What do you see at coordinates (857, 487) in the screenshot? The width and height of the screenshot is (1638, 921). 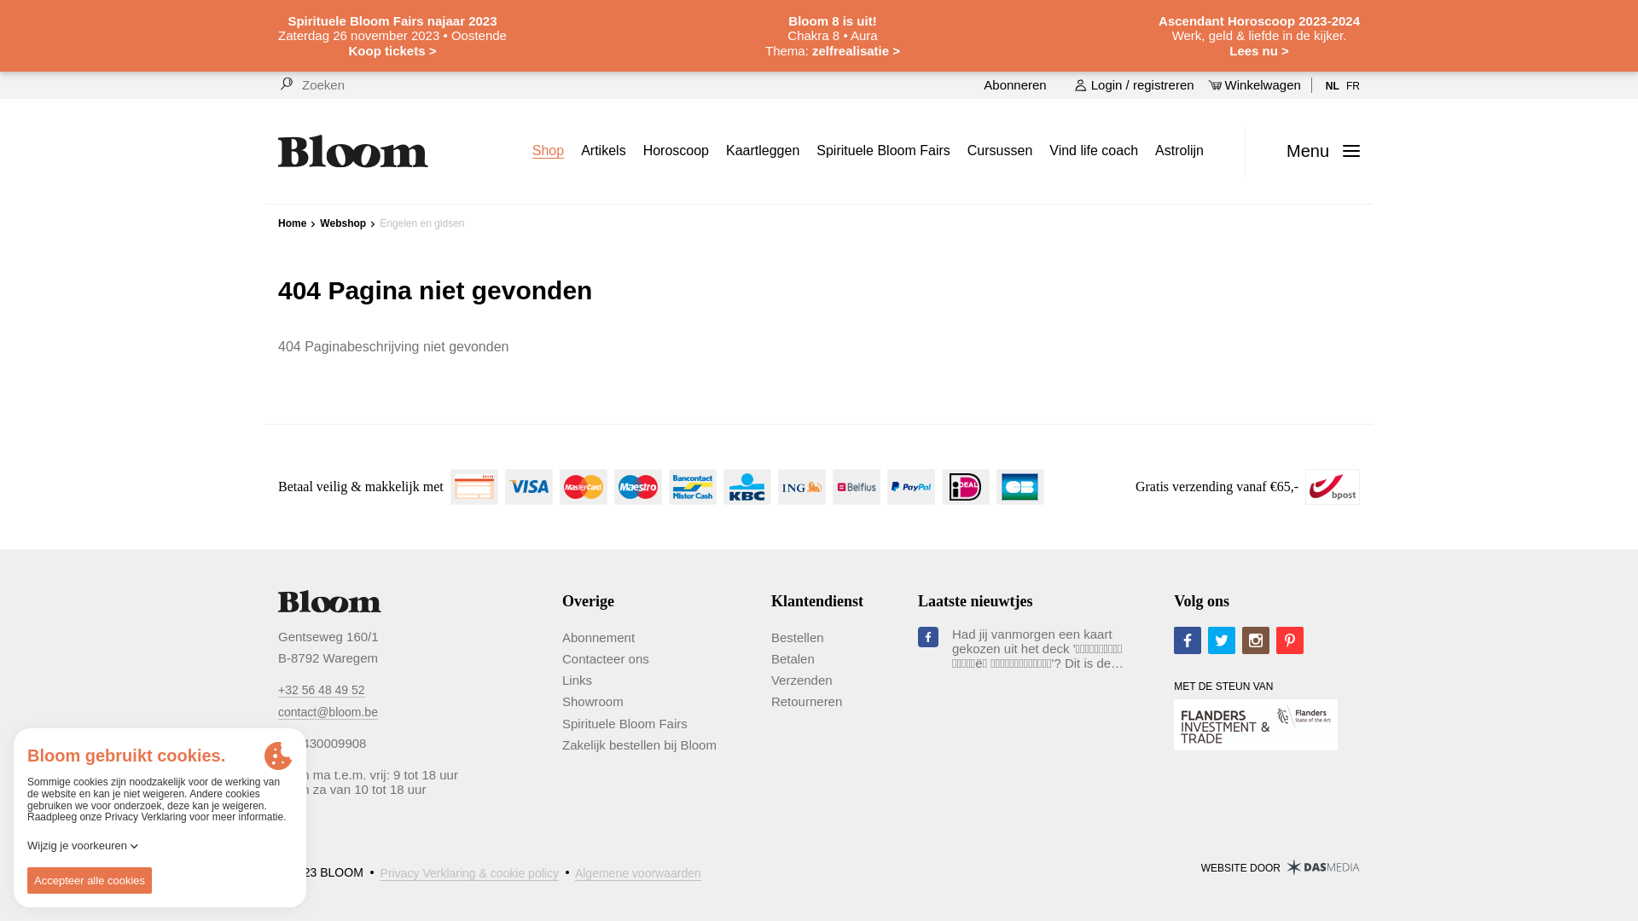 I see `Belfius` at bounding box center [857, 487].